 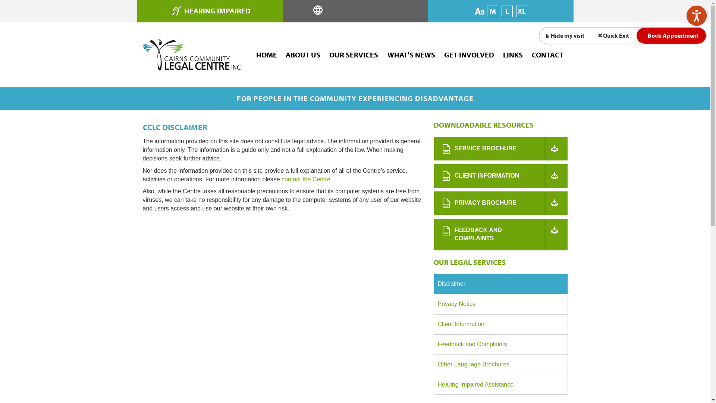 What do you see at coordinates (522, 11) in the screenshot?
I see `XL` at bounding box center [522, 11].